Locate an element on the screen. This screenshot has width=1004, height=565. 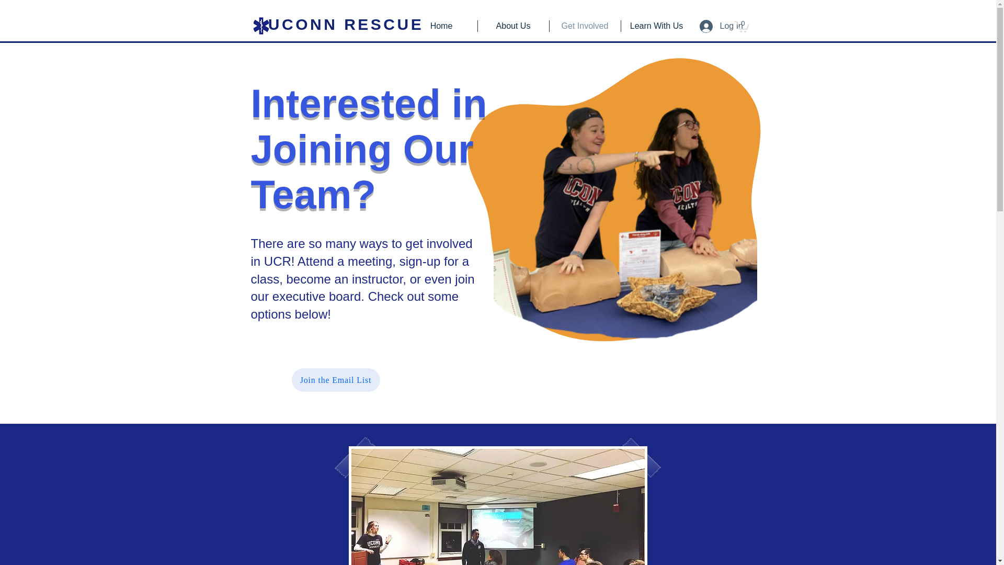
UCONN RESCUE is located at coordinates (346, 24).